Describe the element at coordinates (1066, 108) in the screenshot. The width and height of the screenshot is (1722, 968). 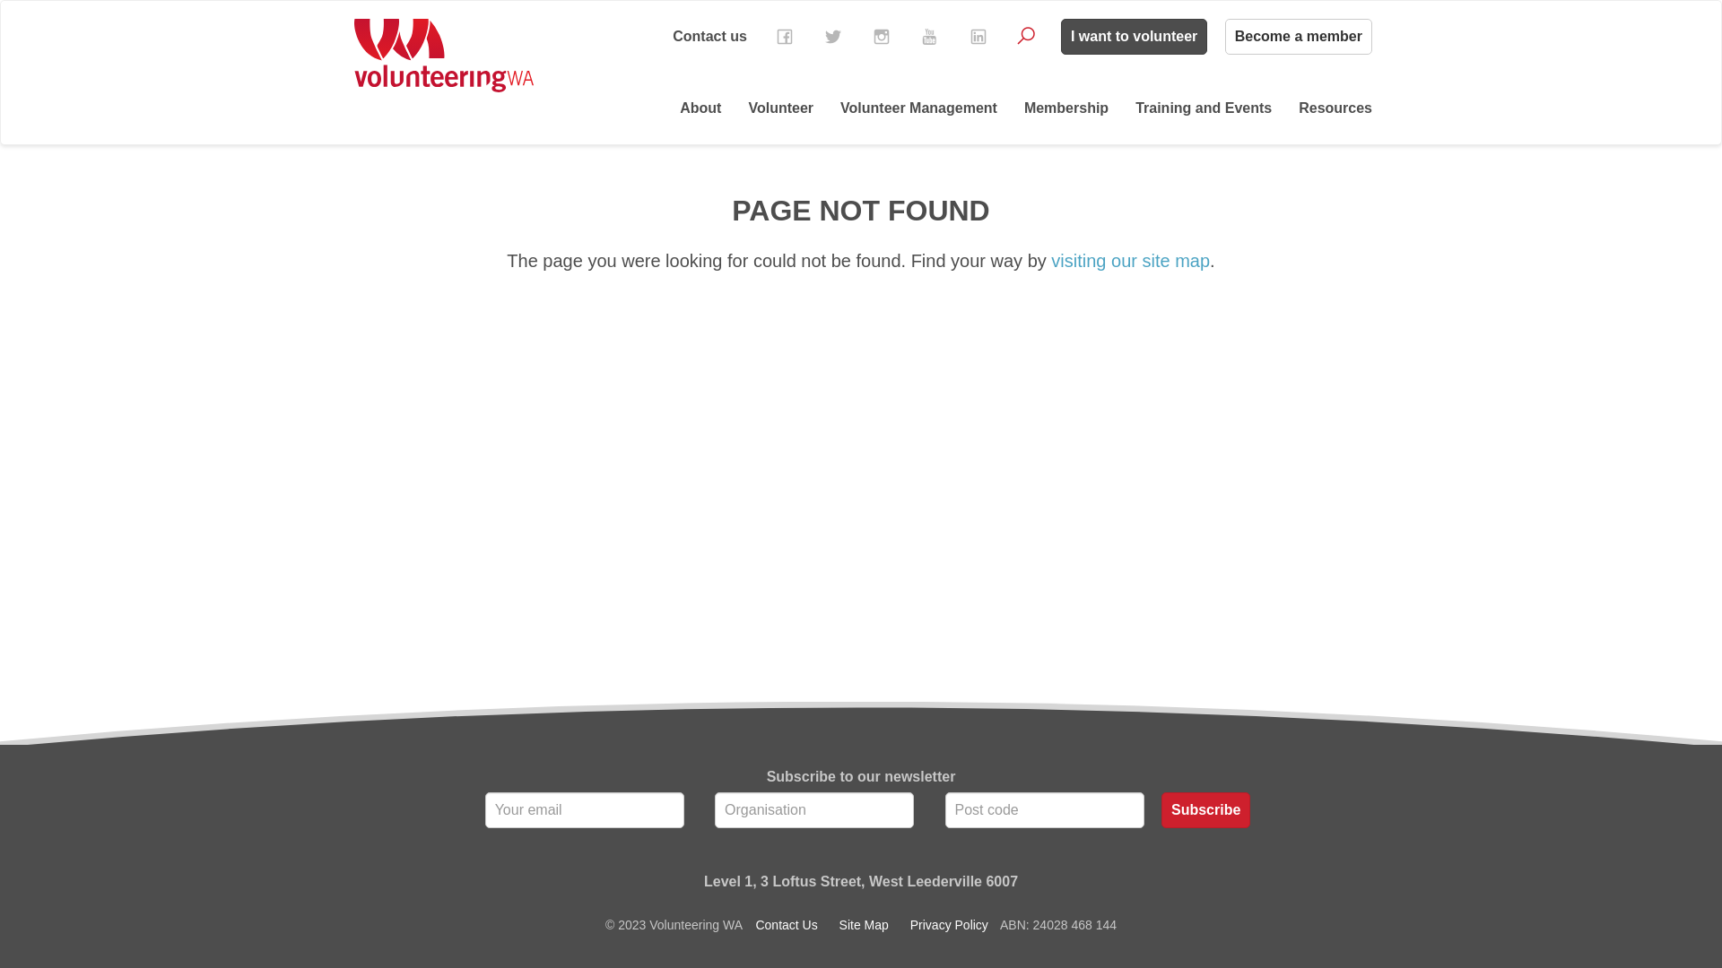
I see `Membership` at that location.